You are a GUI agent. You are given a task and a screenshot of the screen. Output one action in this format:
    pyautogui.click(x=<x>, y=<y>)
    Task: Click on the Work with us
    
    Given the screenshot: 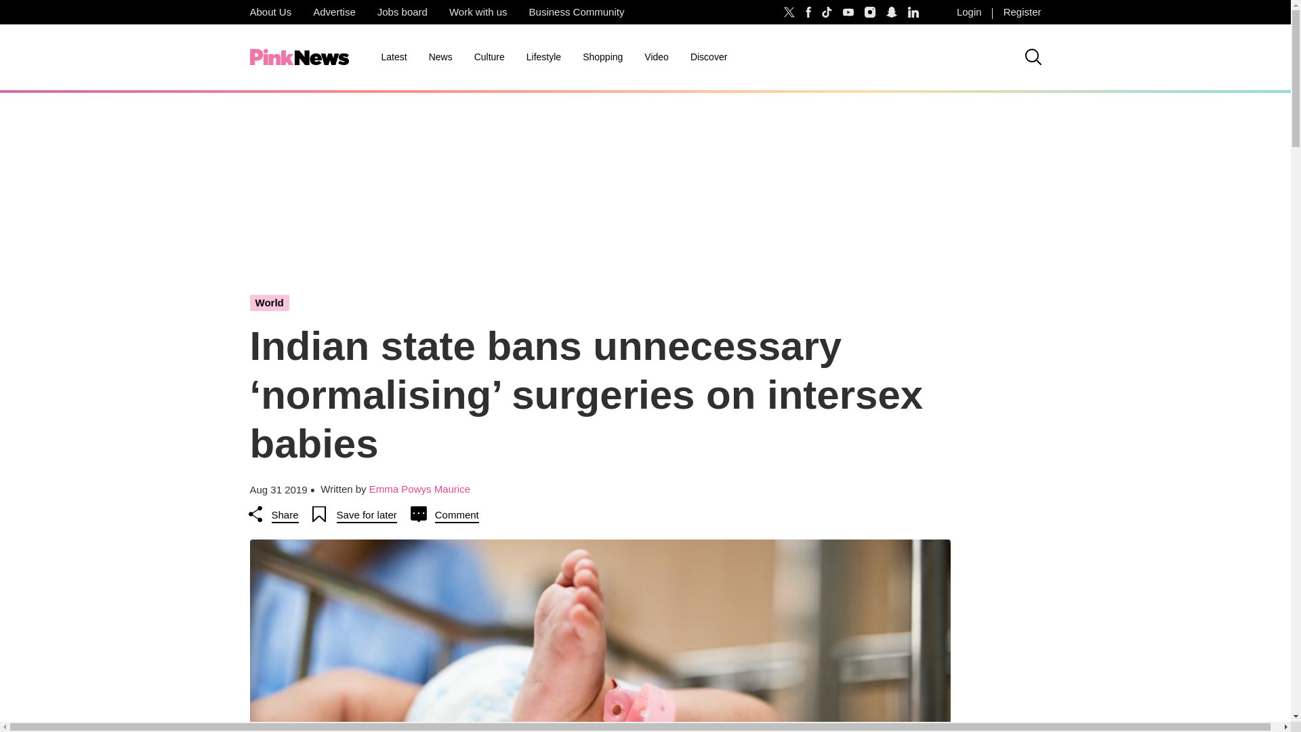 What is the action you would take?
    pyautogui.click(x=478, y=12)
    